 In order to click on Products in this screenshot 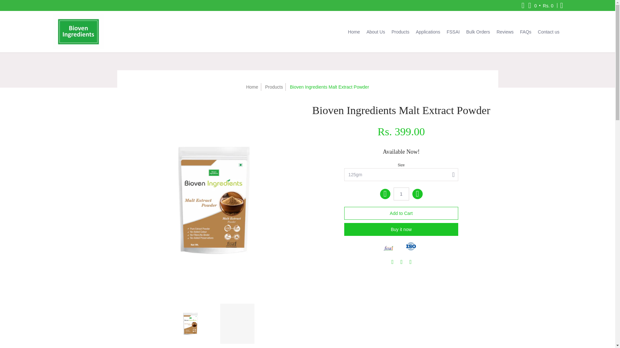, I will do `click(274, 87)`.